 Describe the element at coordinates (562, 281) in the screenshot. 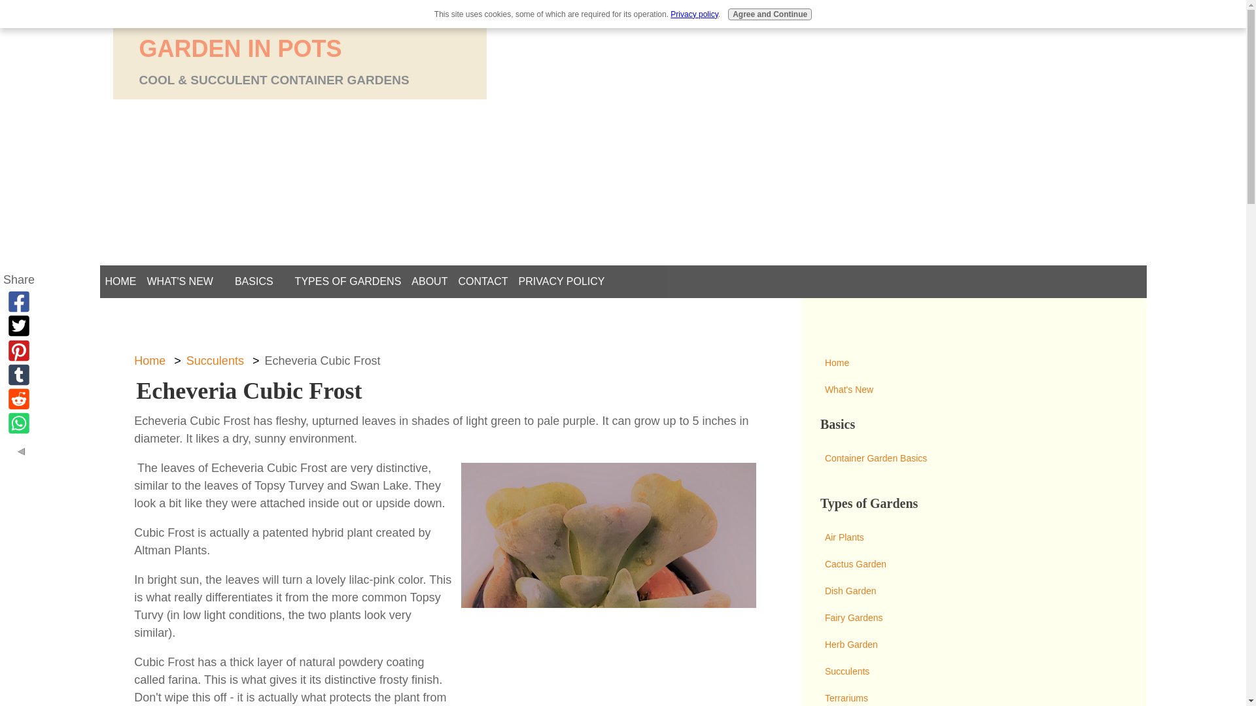

I see `PRIVACY POLICY` at that location.